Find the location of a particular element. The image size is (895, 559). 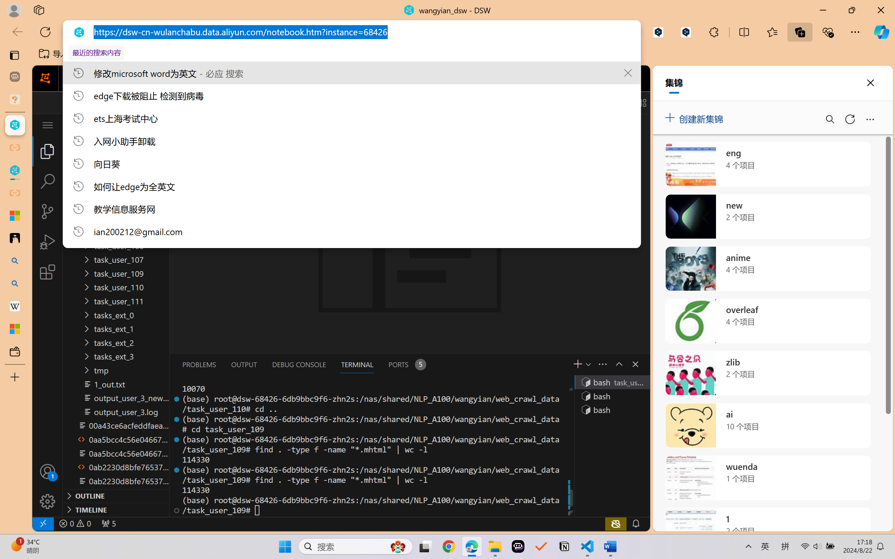

icon is located at coordinates (600, 77).